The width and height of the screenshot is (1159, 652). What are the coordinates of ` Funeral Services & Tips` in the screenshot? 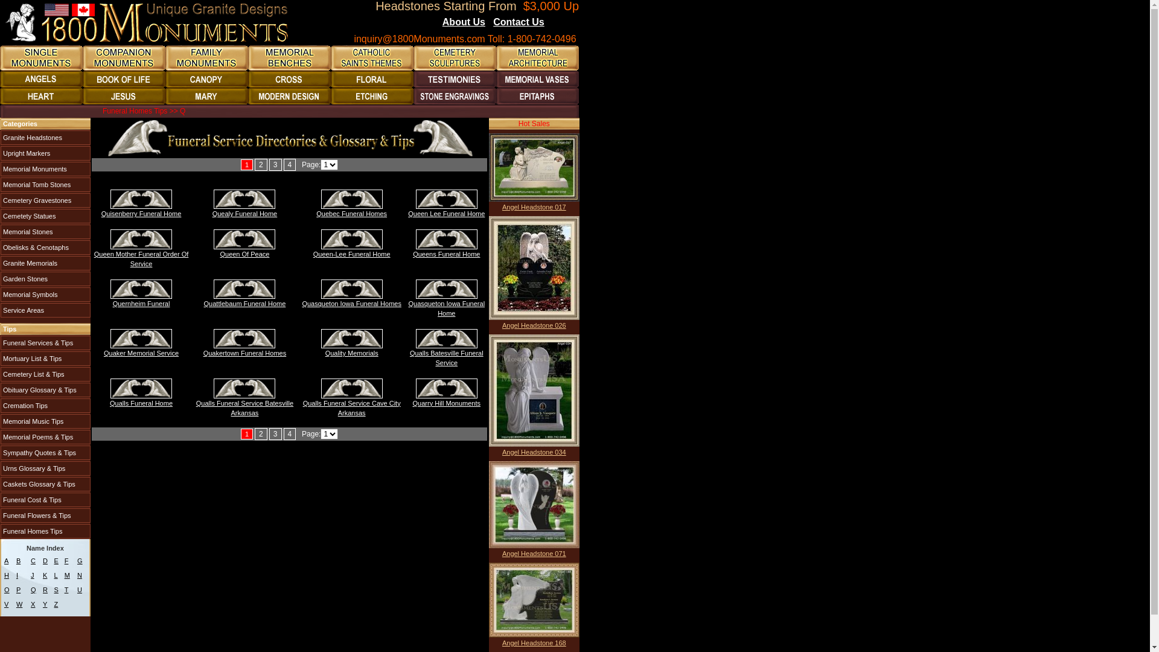 It's located at (46, 343).